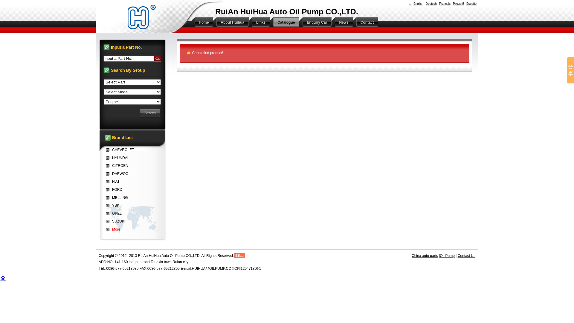 The image size is (574, 323). Describe the element at coordinates (425, 256) in the screenshot. I see `China auto parts` at that location.